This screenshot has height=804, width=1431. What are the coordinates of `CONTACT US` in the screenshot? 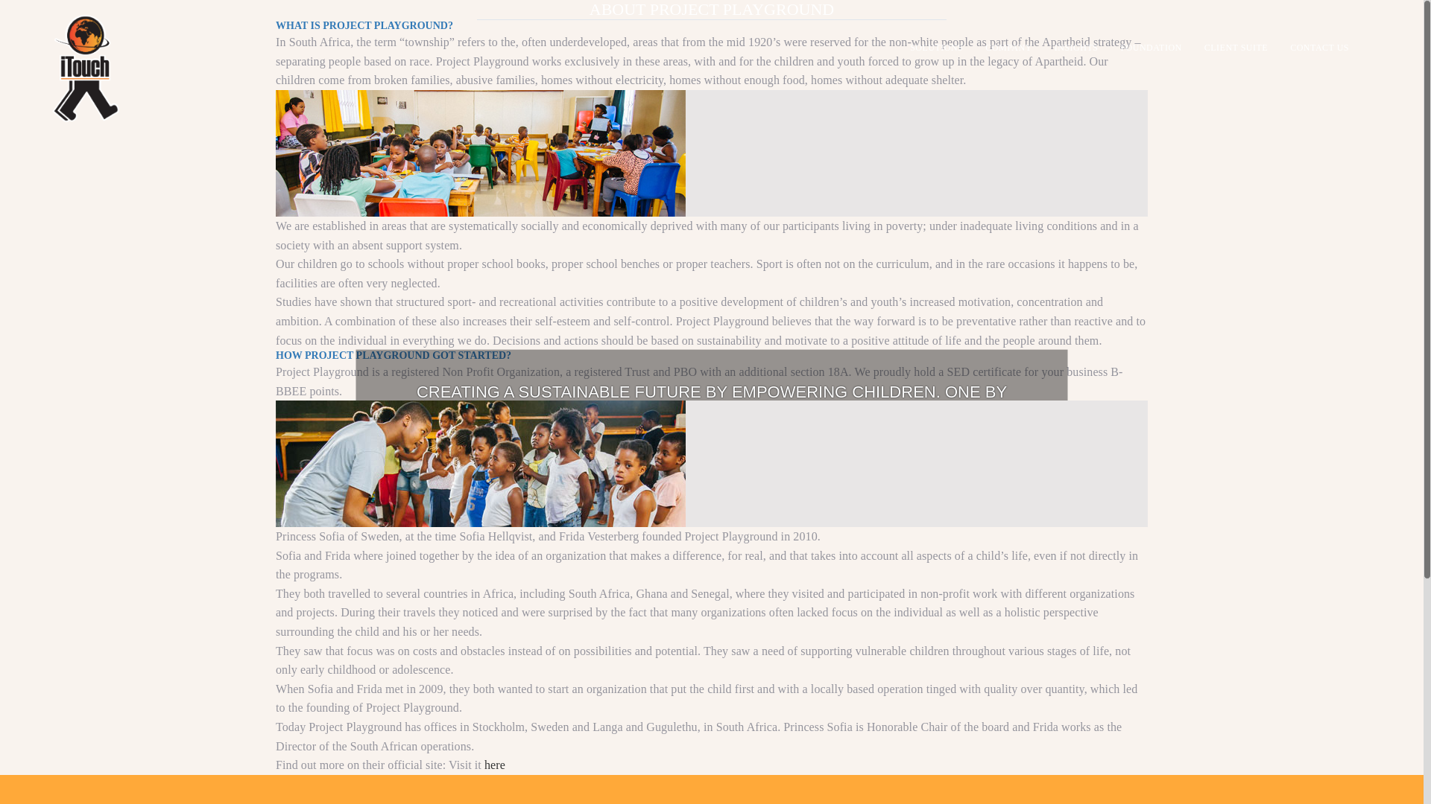 It's located at (1319, 47).